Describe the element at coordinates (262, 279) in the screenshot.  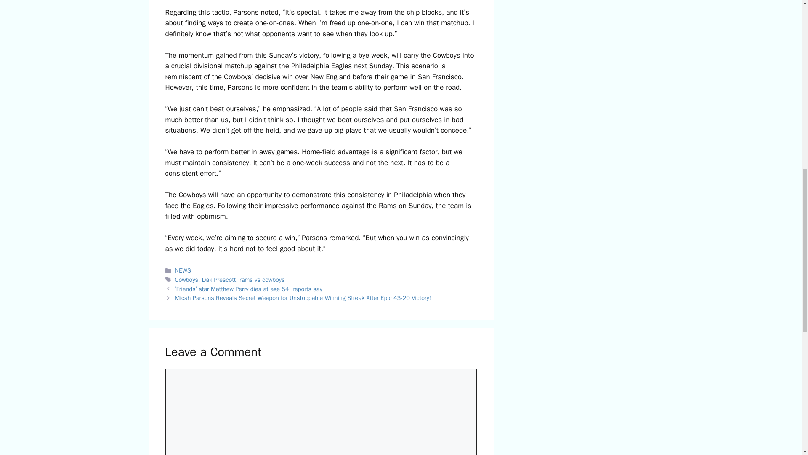
I see `rams vs cowboys` at that location.